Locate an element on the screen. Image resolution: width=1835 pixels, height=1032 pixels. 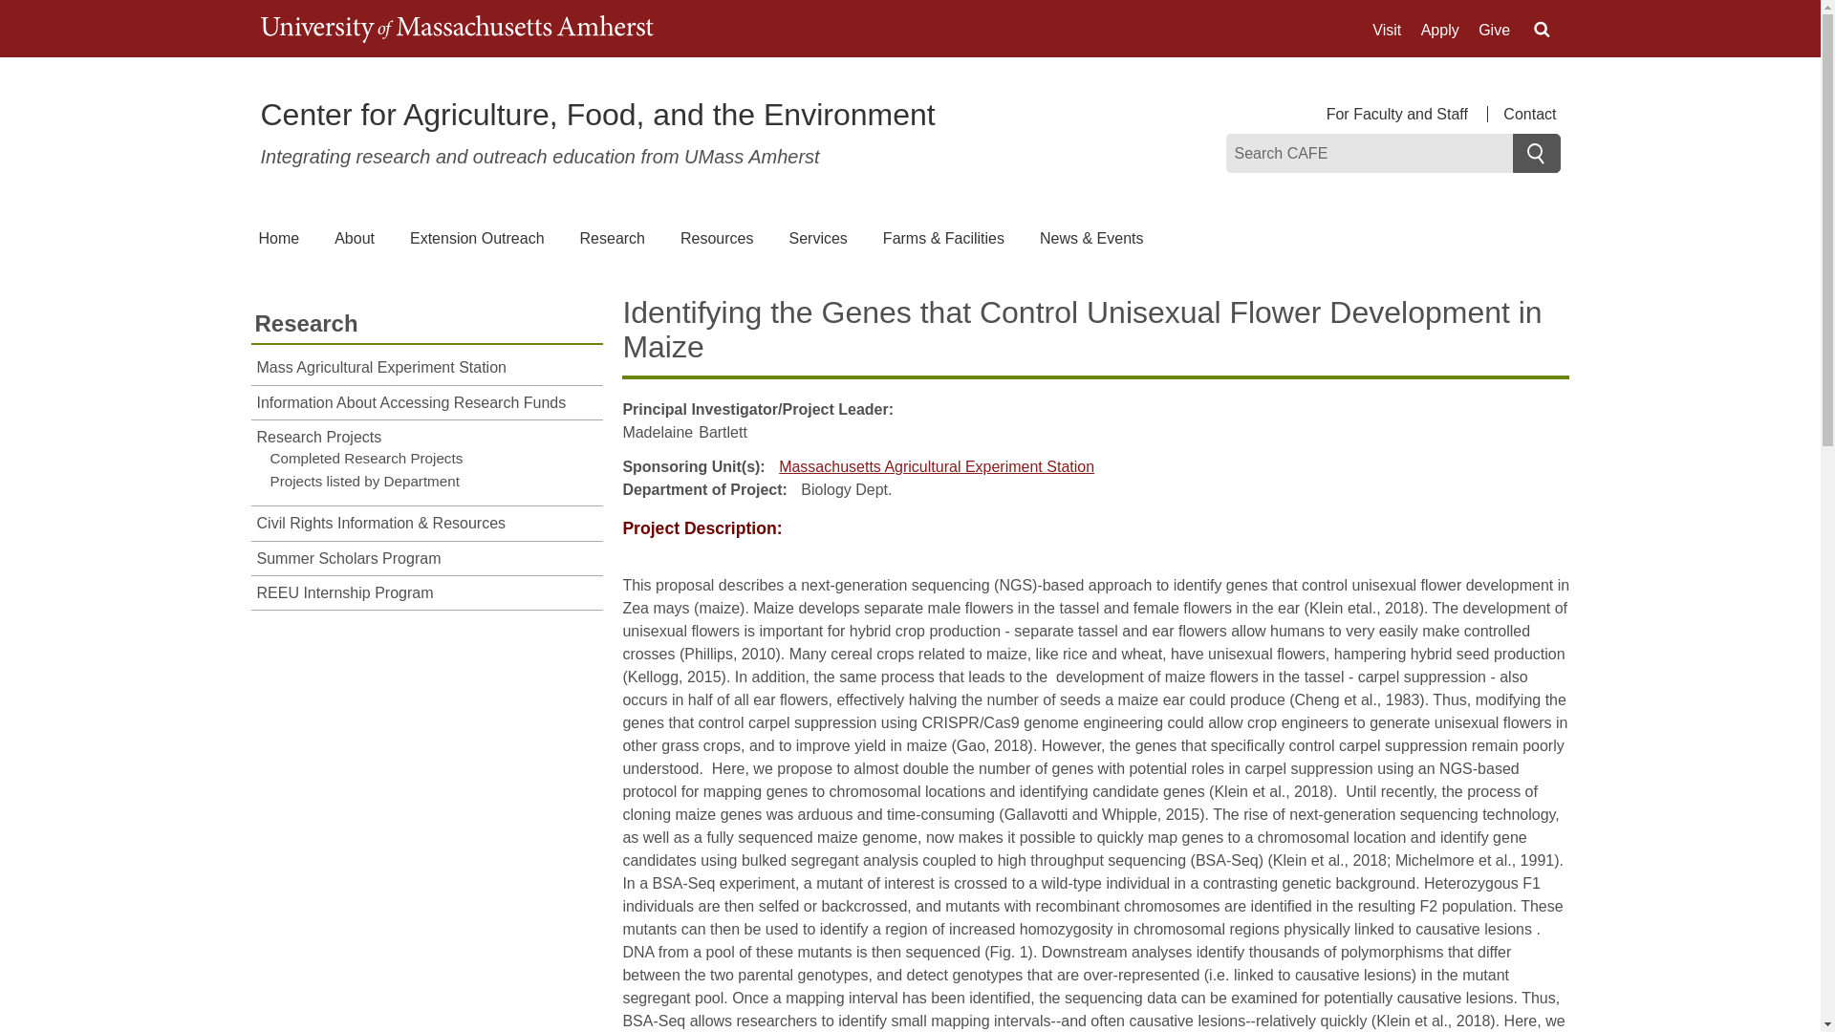
Contact Information is located at coordinates (1523, 115).